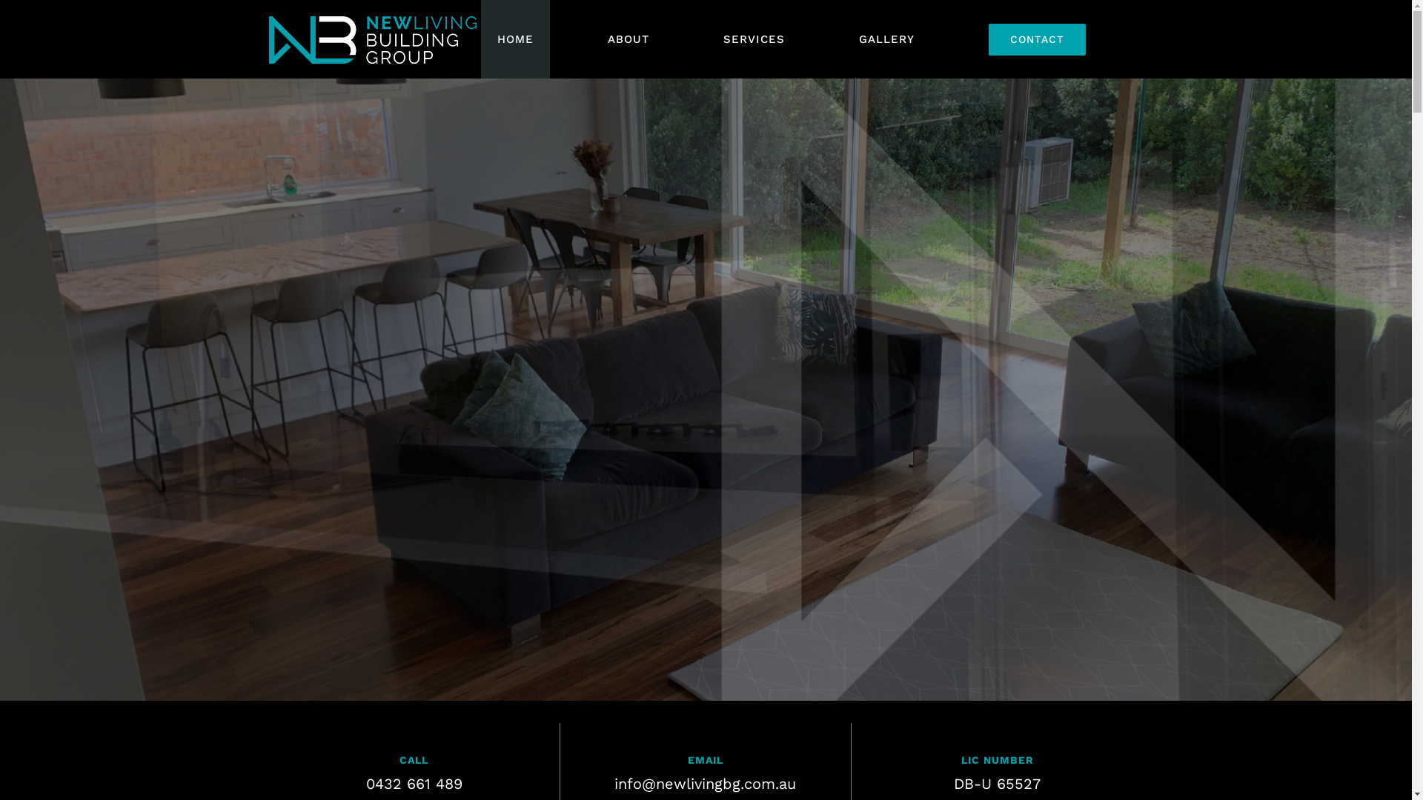 The width and height of the screenshot is (1423, 800). Describe the element at coordinates (514, 39) in the screenshot. I see `HOME` at that location.